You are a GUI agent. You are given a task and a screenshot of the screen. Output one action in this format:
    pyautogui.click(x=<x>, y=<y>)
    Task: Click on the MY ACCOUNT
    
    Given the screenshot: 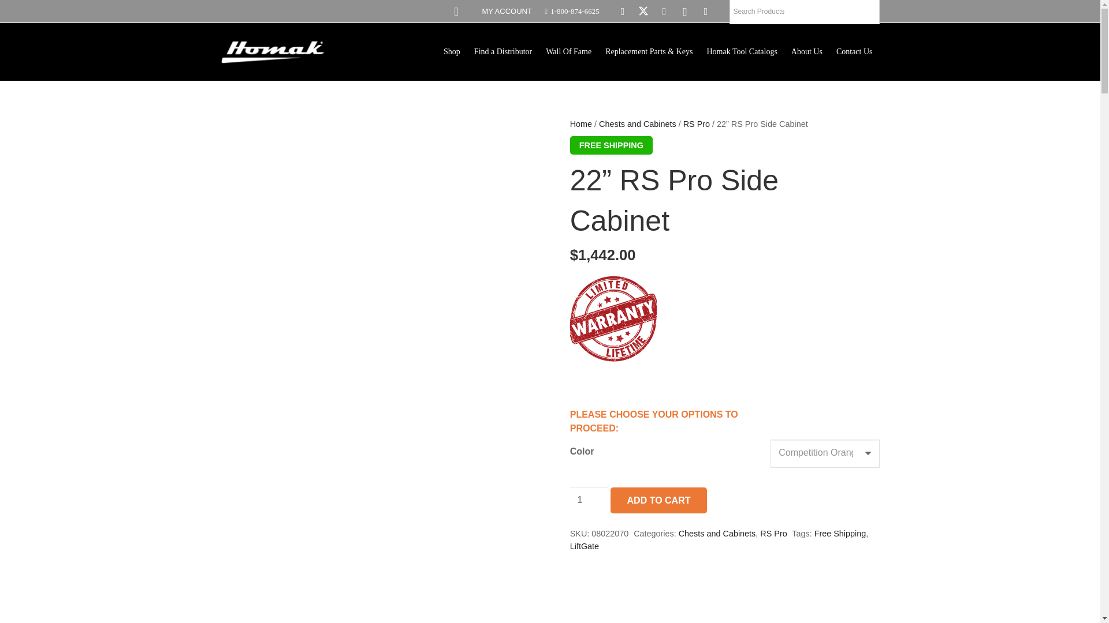 What is the action you would take?
    pyautogui.click(x=506, y=11)
    